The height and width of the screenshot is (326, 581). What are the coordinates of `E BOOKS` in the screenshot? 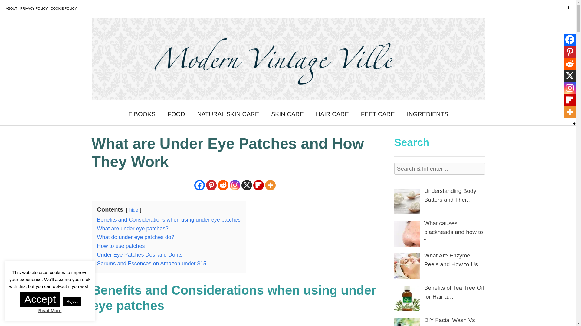 It's located at (142, 114).